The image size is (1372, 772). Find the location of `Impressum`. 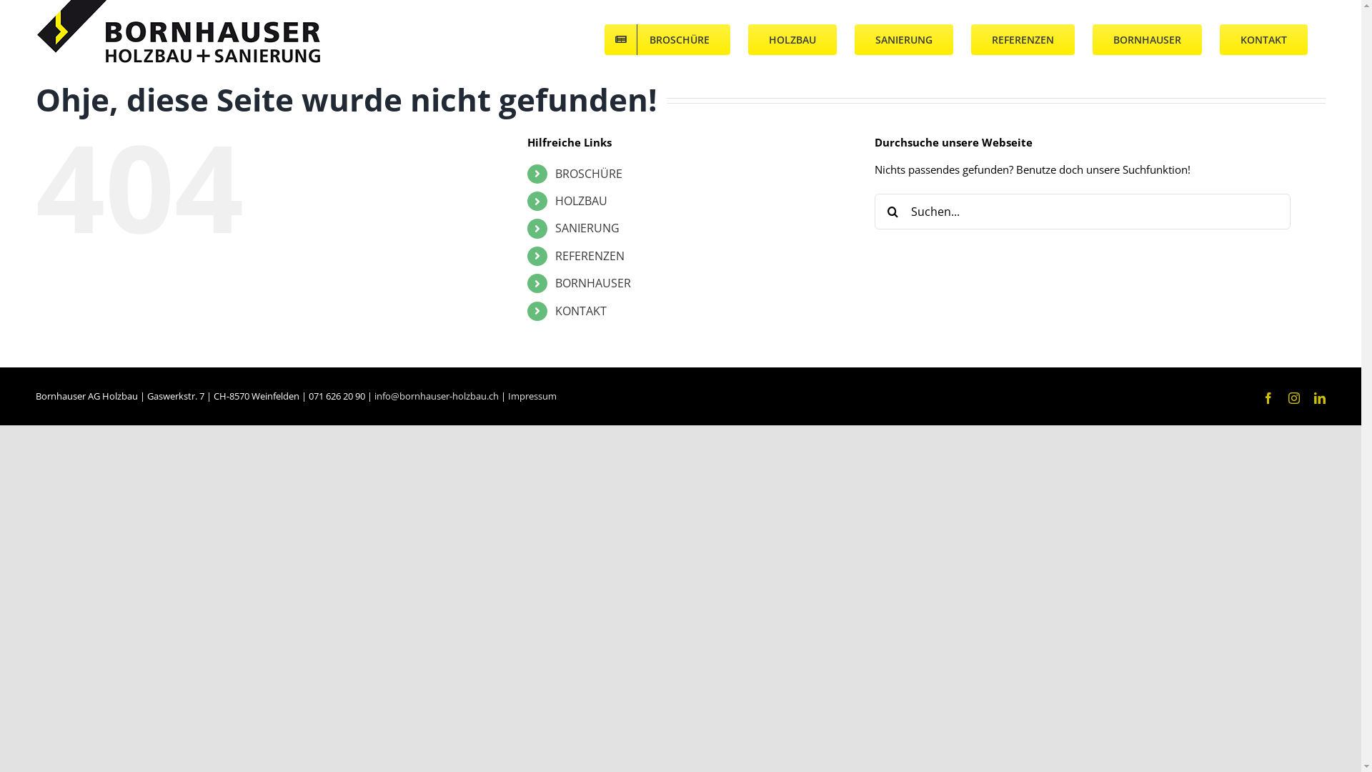

Impressum is located at coordinates (532, 396).